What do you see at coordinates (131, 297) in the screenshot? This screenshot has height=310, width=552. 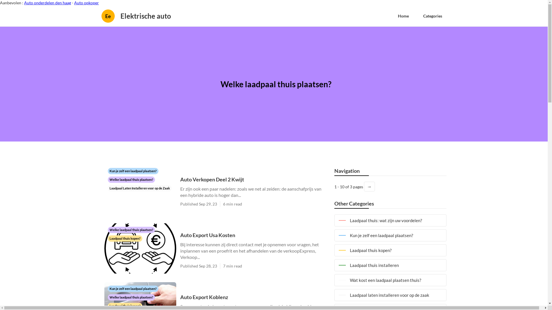 I see `Welke laadpaal thuis plaatsen?` at bounding box center [131, 297].